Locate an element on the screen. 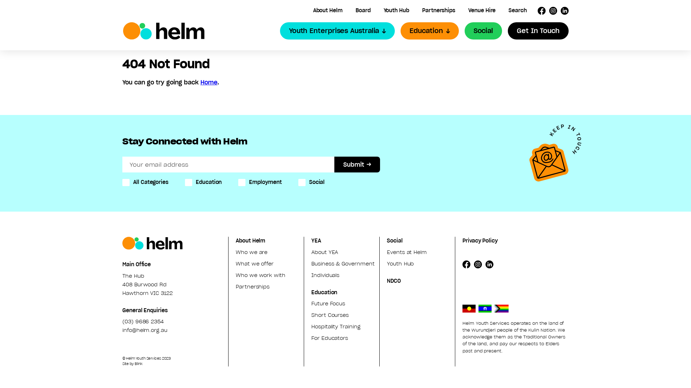 The image size is (691, 388). NDCO is located at coordinates (394, 281).